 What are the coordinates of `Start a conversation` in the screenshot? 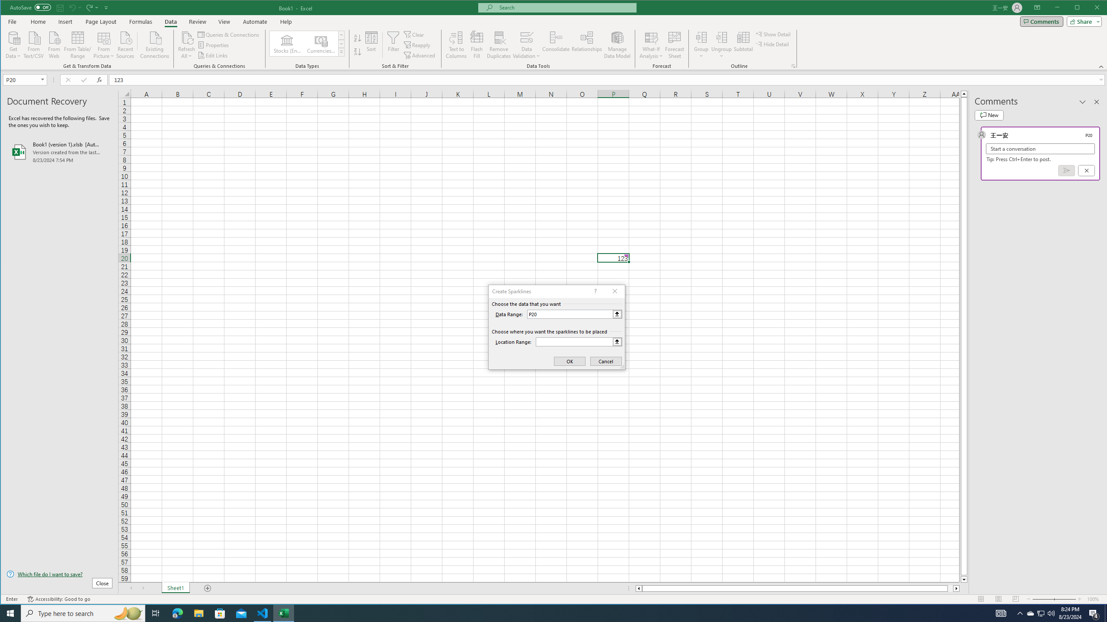 It's located at (1040, 149).